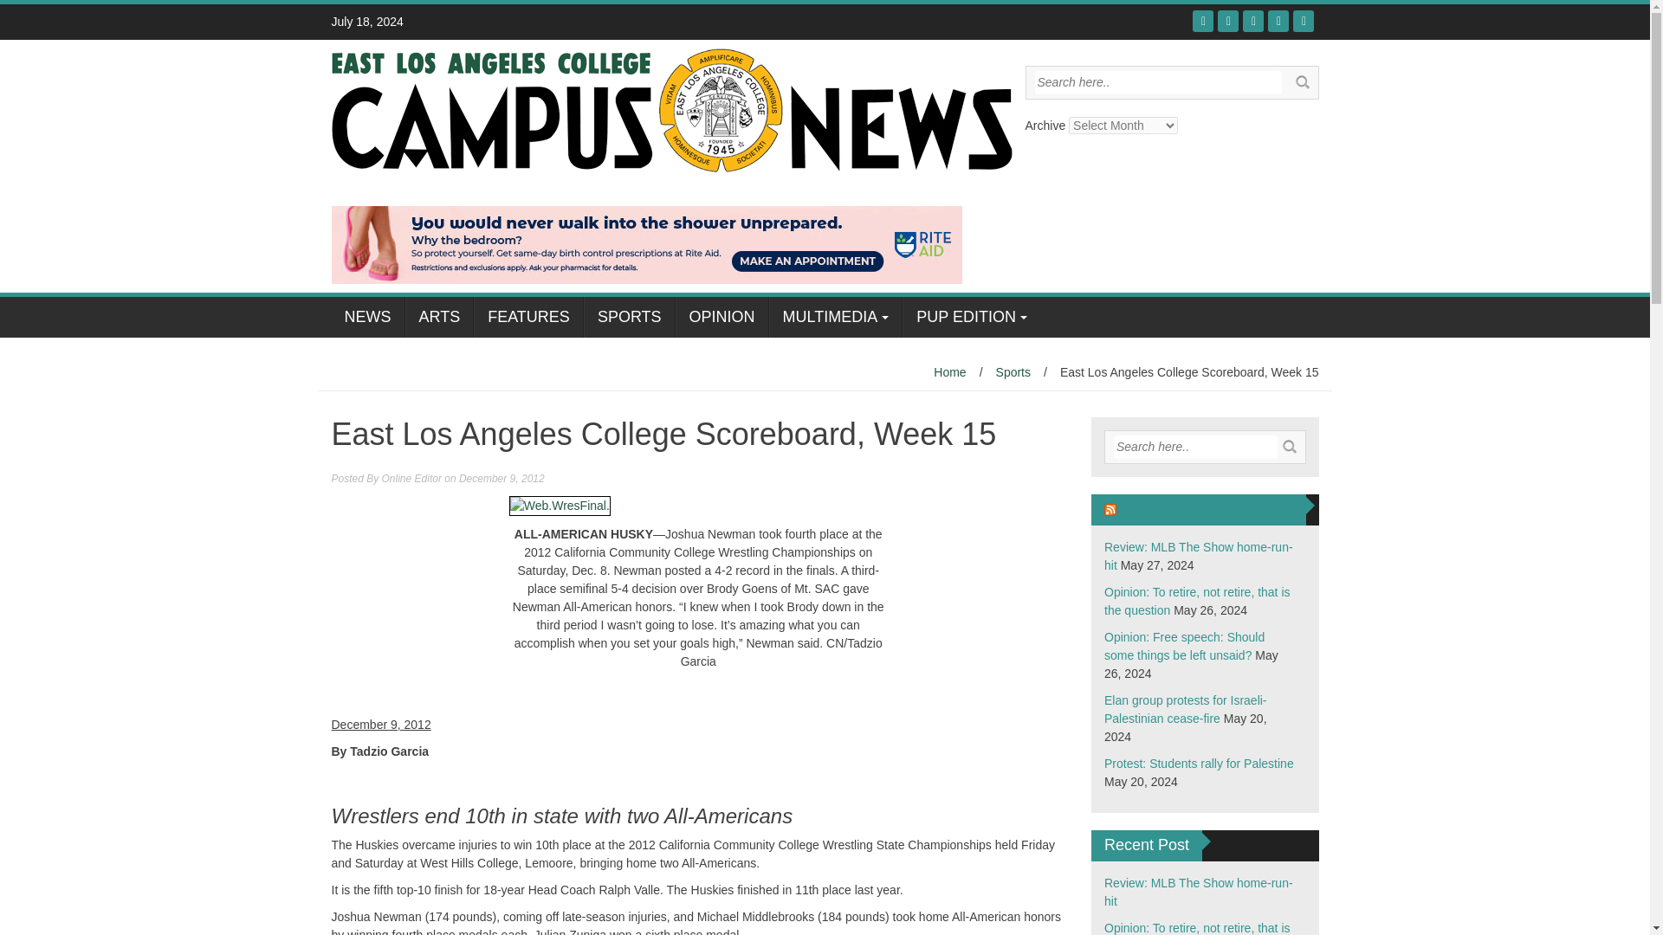 The width and height of the screenshot is (1663, 935). I want to click on NEWS, so click(367, 317).